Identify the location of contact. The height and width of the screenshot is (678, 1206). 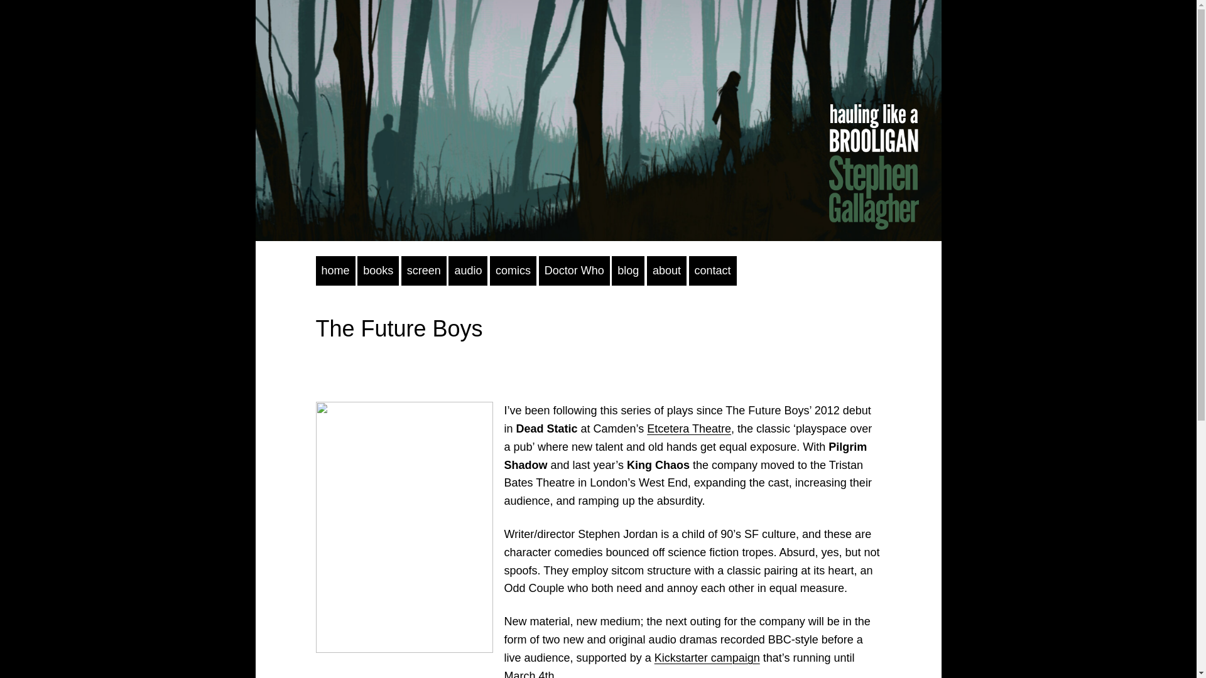
(712, 271).